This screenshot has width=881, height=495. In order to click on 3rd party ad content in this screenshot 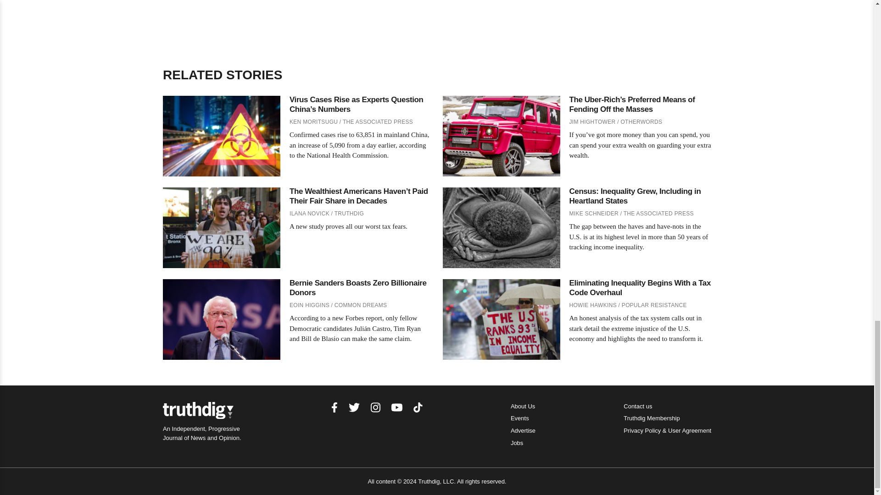, I will do `click(436, 14)`.